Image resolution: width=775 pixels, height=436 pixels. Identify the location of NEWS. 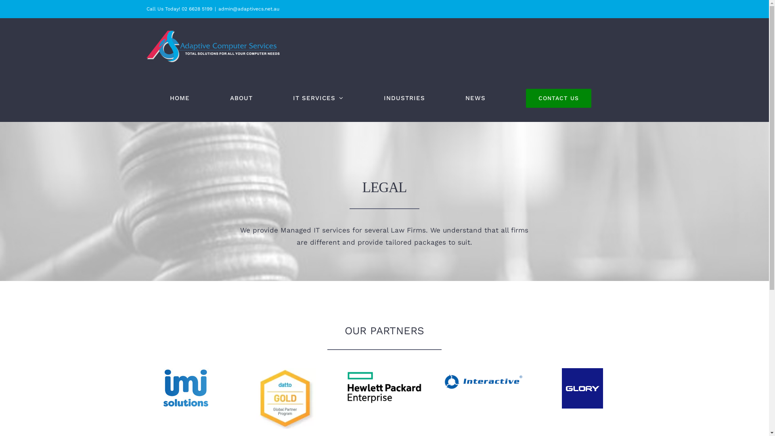
(475, 98).